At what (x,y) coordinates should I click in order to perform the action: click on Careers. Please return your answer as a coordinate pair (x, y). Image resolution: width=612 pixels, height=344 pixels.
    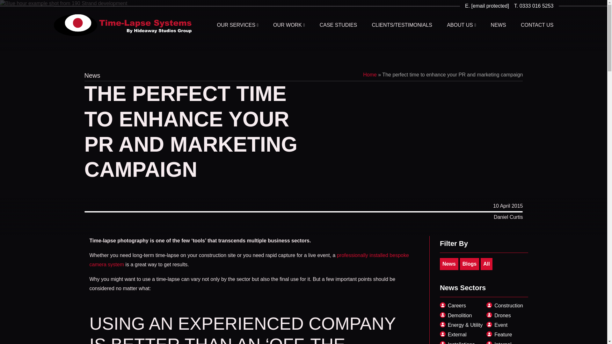
    Looking at the image, I should click on (462, 306).